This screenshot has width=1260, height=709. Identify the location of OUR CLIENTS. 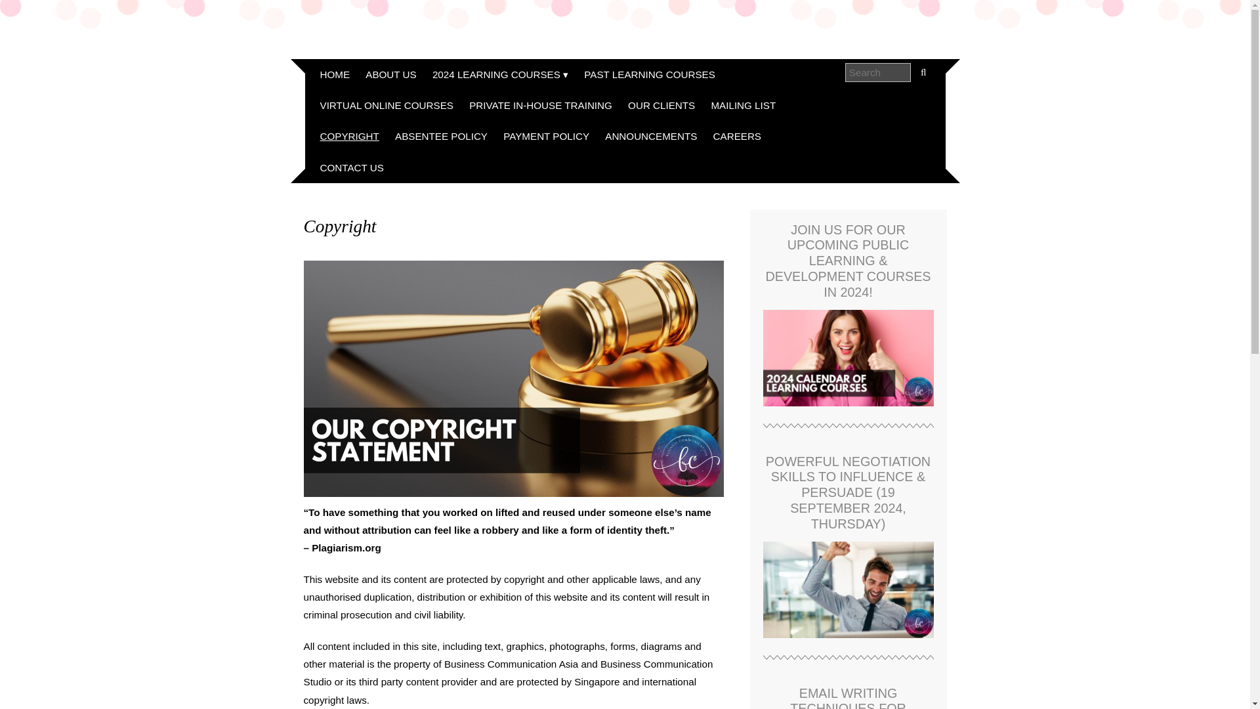
(661, 105).